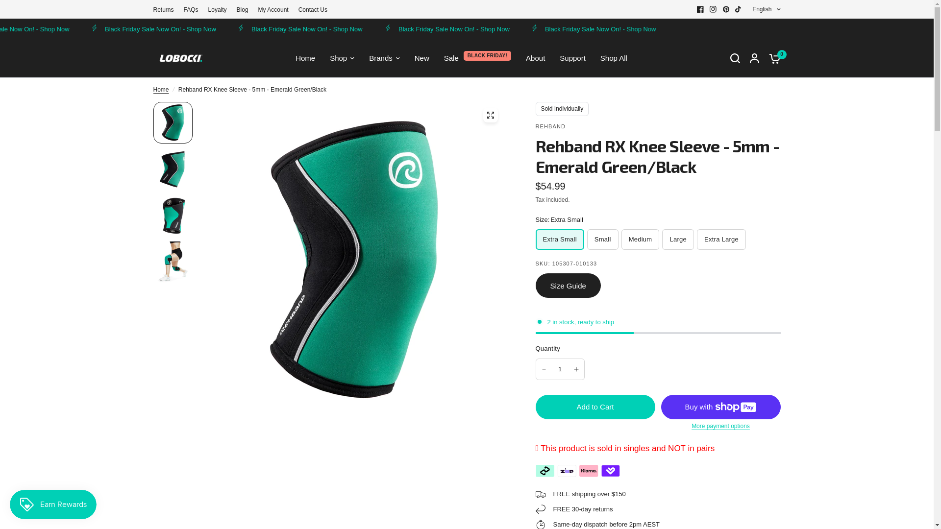  Describe the element at coordinates (163, 10) in the screenshot. I see `Returns` at that location.